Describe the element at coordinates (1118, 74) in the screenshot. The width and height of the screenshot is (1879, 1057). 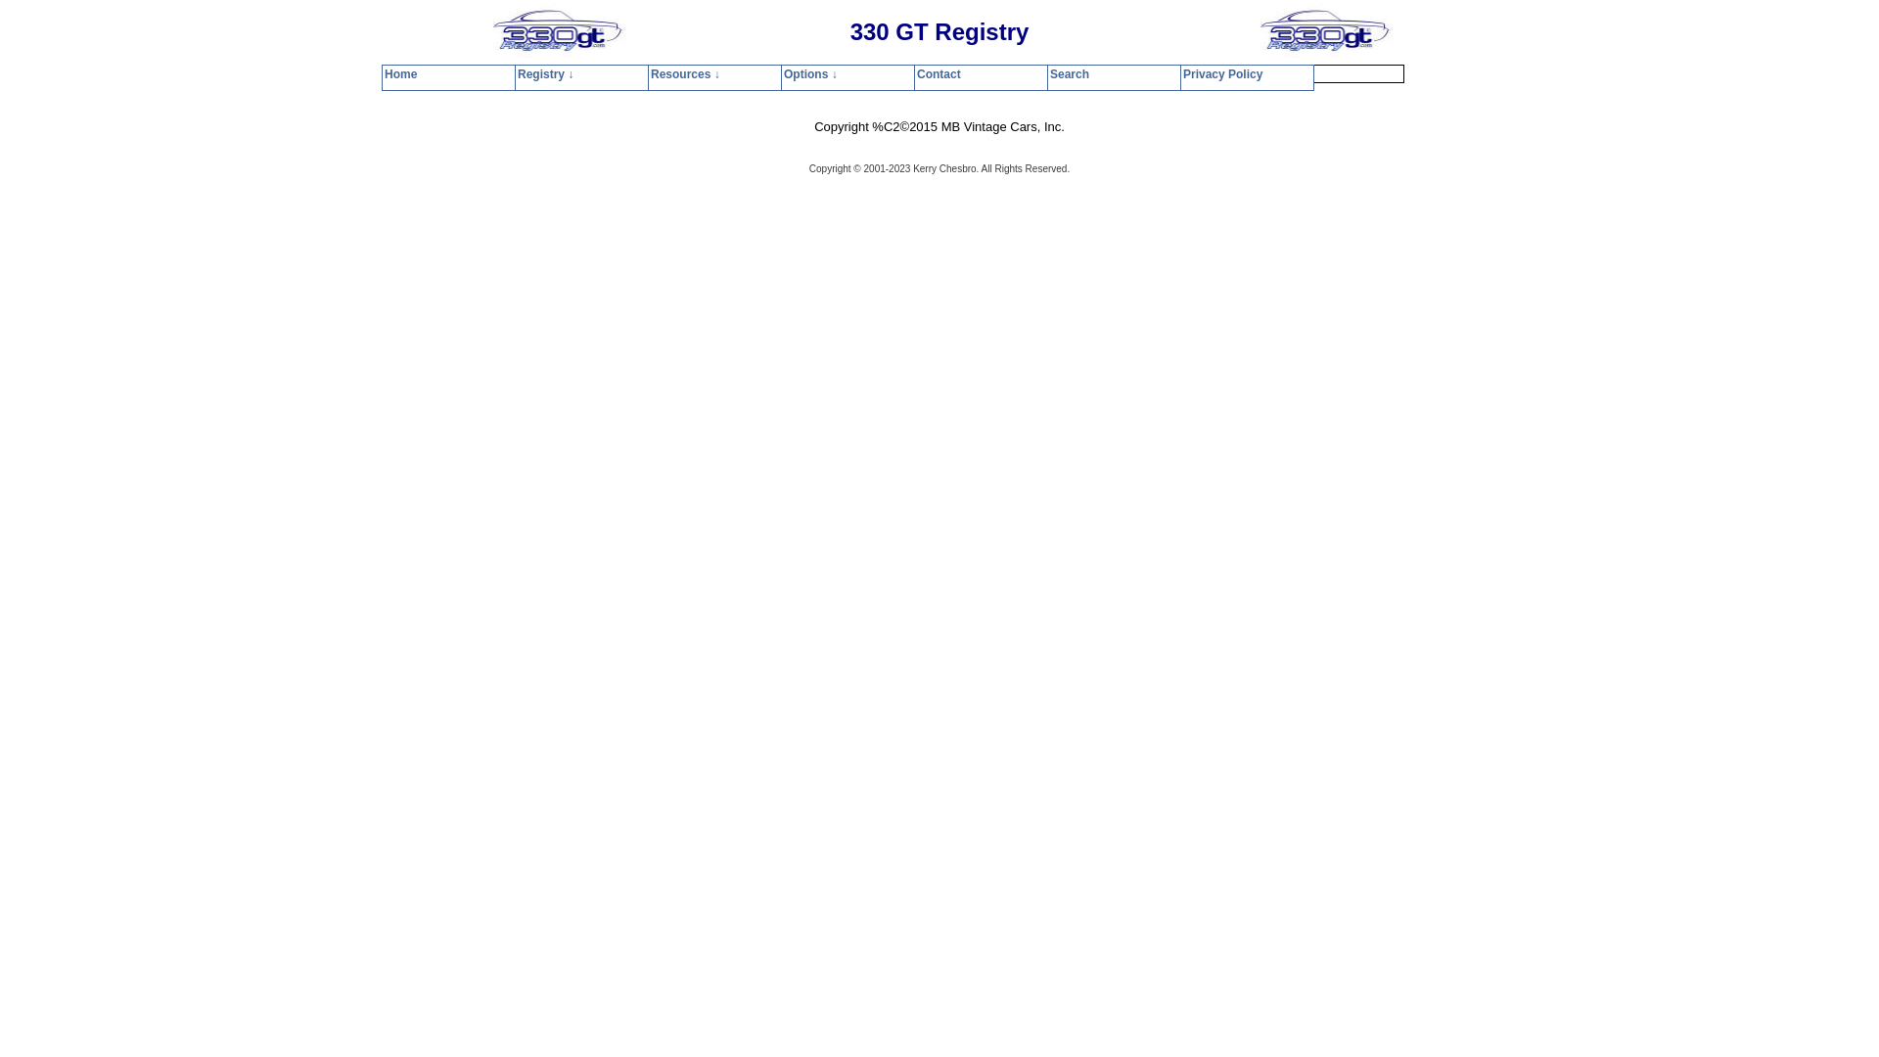
I see `Privacy Policy` at that location.